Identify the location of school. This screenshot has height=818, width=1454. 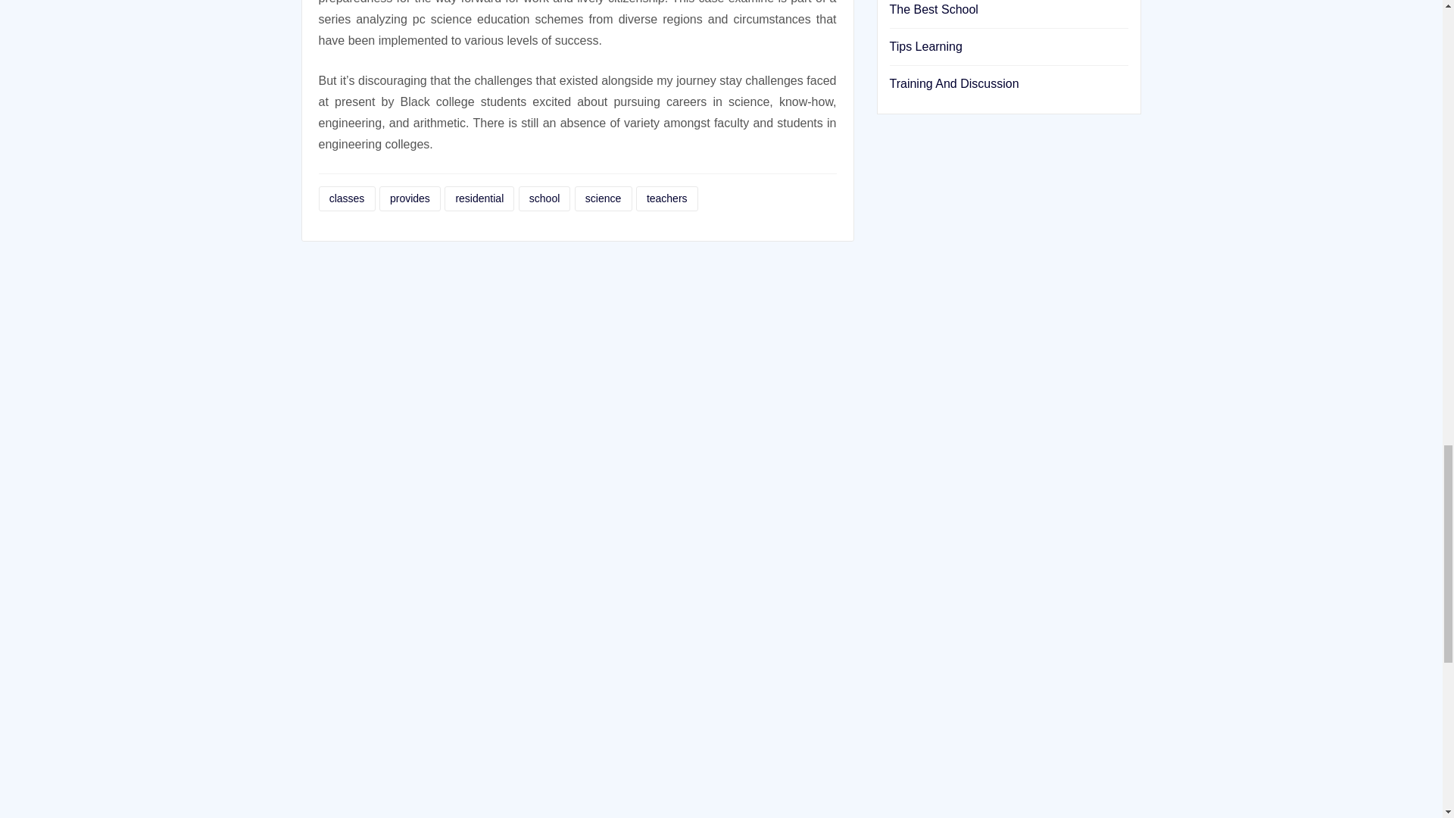
(545, 198).